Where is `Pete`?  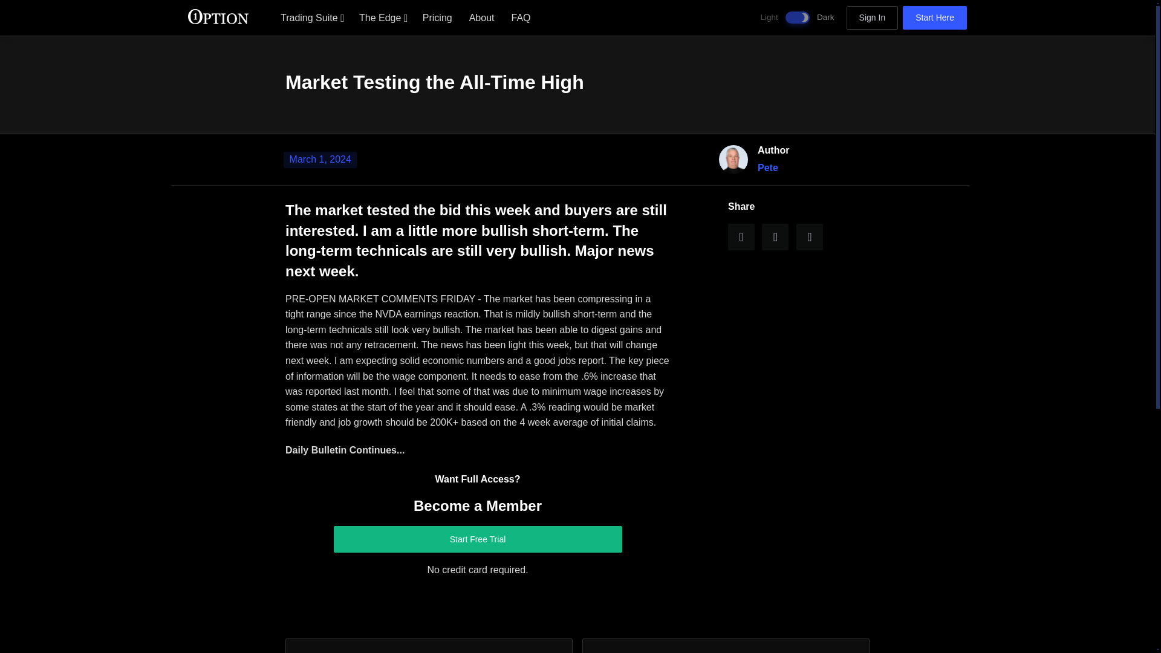 Pete is located at coordinates (768, 167).